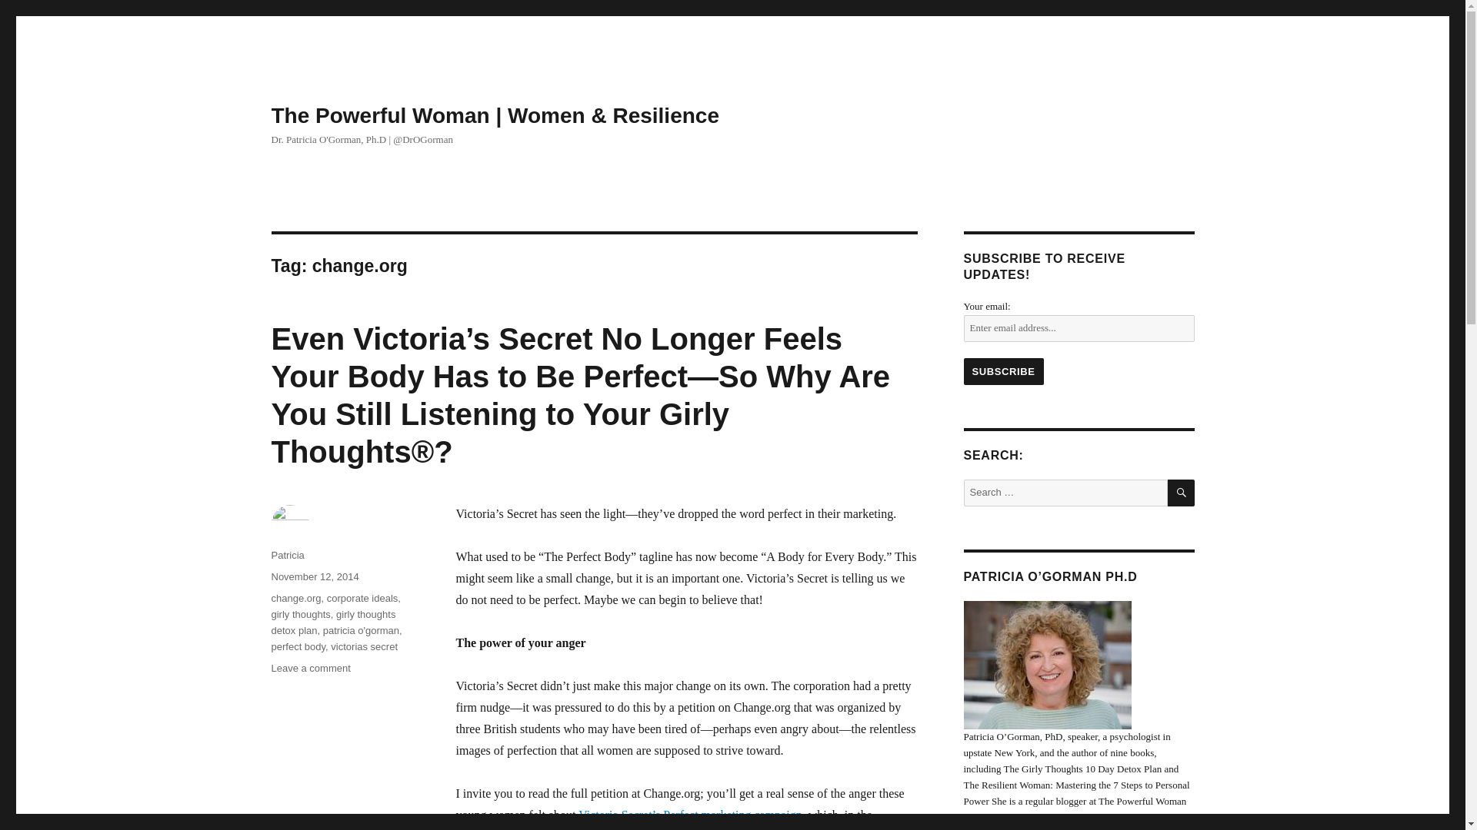 The height and width of the screenshot is (830, 1477). What do you see at coordinates (297, 646) in the screenshot?
I see `perfect body` at bounding box center [297, 646].